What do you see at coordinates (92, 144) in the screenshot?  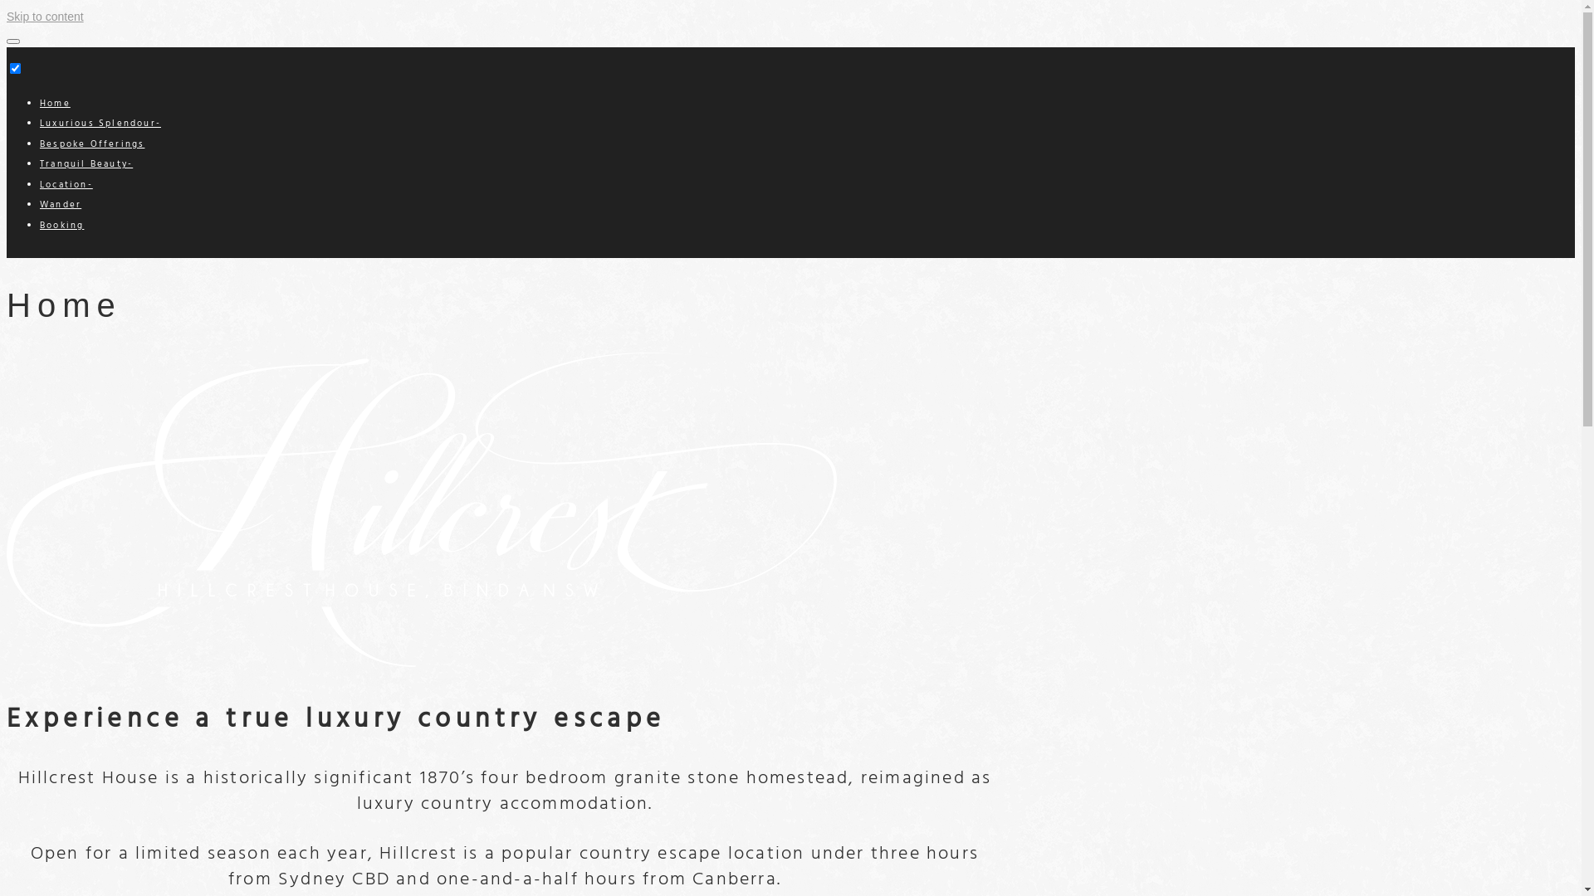 I see `Bespoke Offerings` at bounding box center [92, 144].